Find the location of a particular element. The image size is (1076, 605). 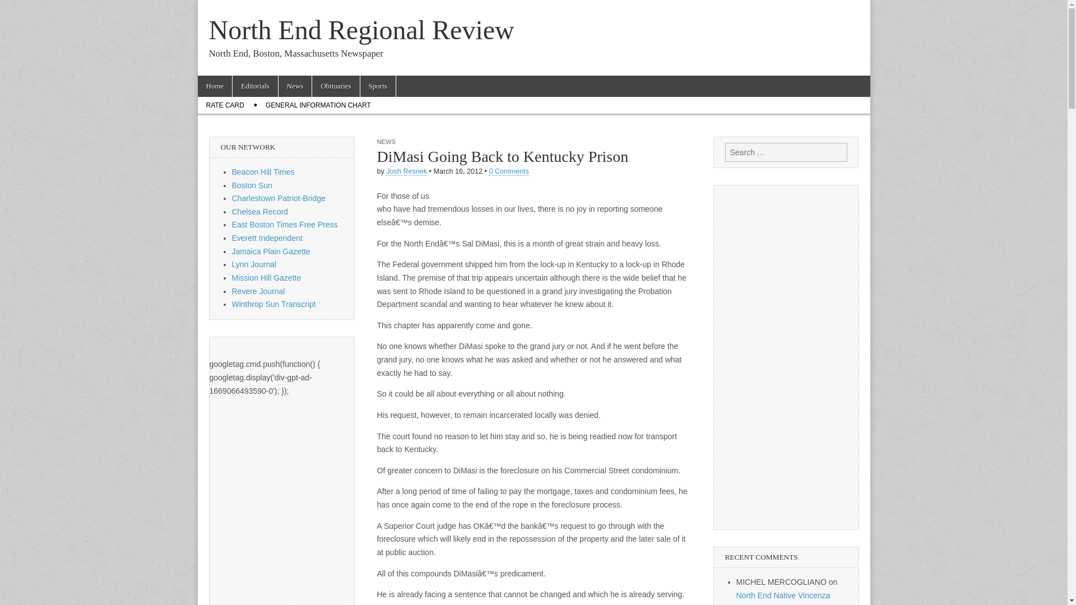

North End Regional Review is located at coordinates (361, 30).